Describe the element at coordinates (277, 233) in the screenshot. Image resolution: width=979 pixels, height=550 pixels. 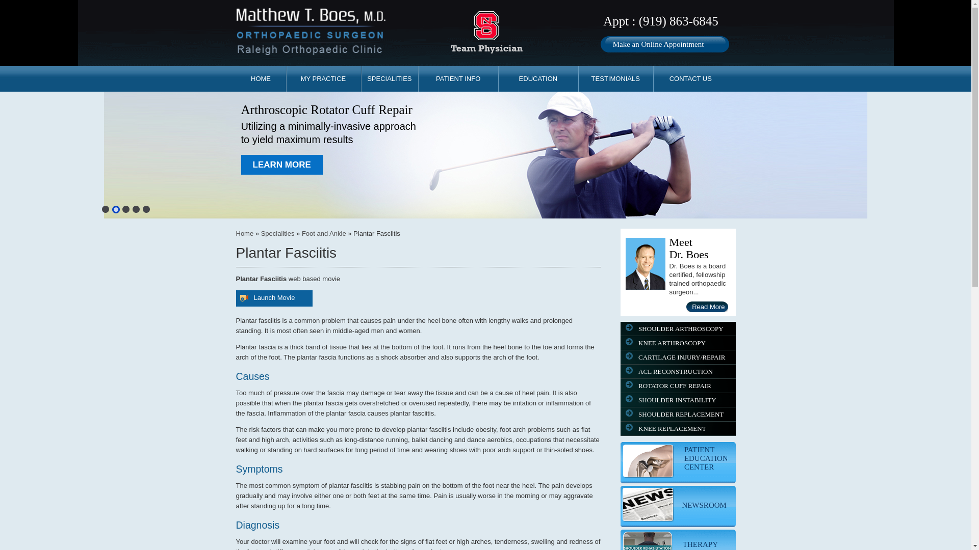
I see `Go to Specialities.` at that location.